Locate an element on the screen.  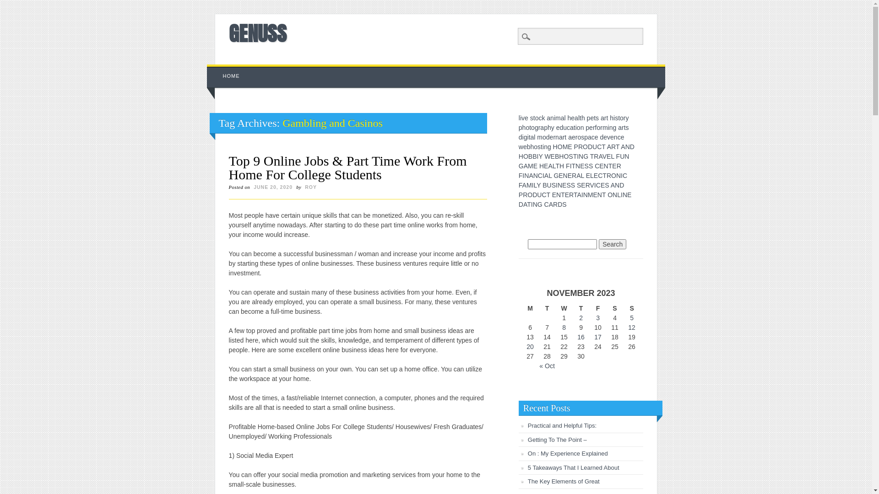
N is located at coordinates (565, 176).